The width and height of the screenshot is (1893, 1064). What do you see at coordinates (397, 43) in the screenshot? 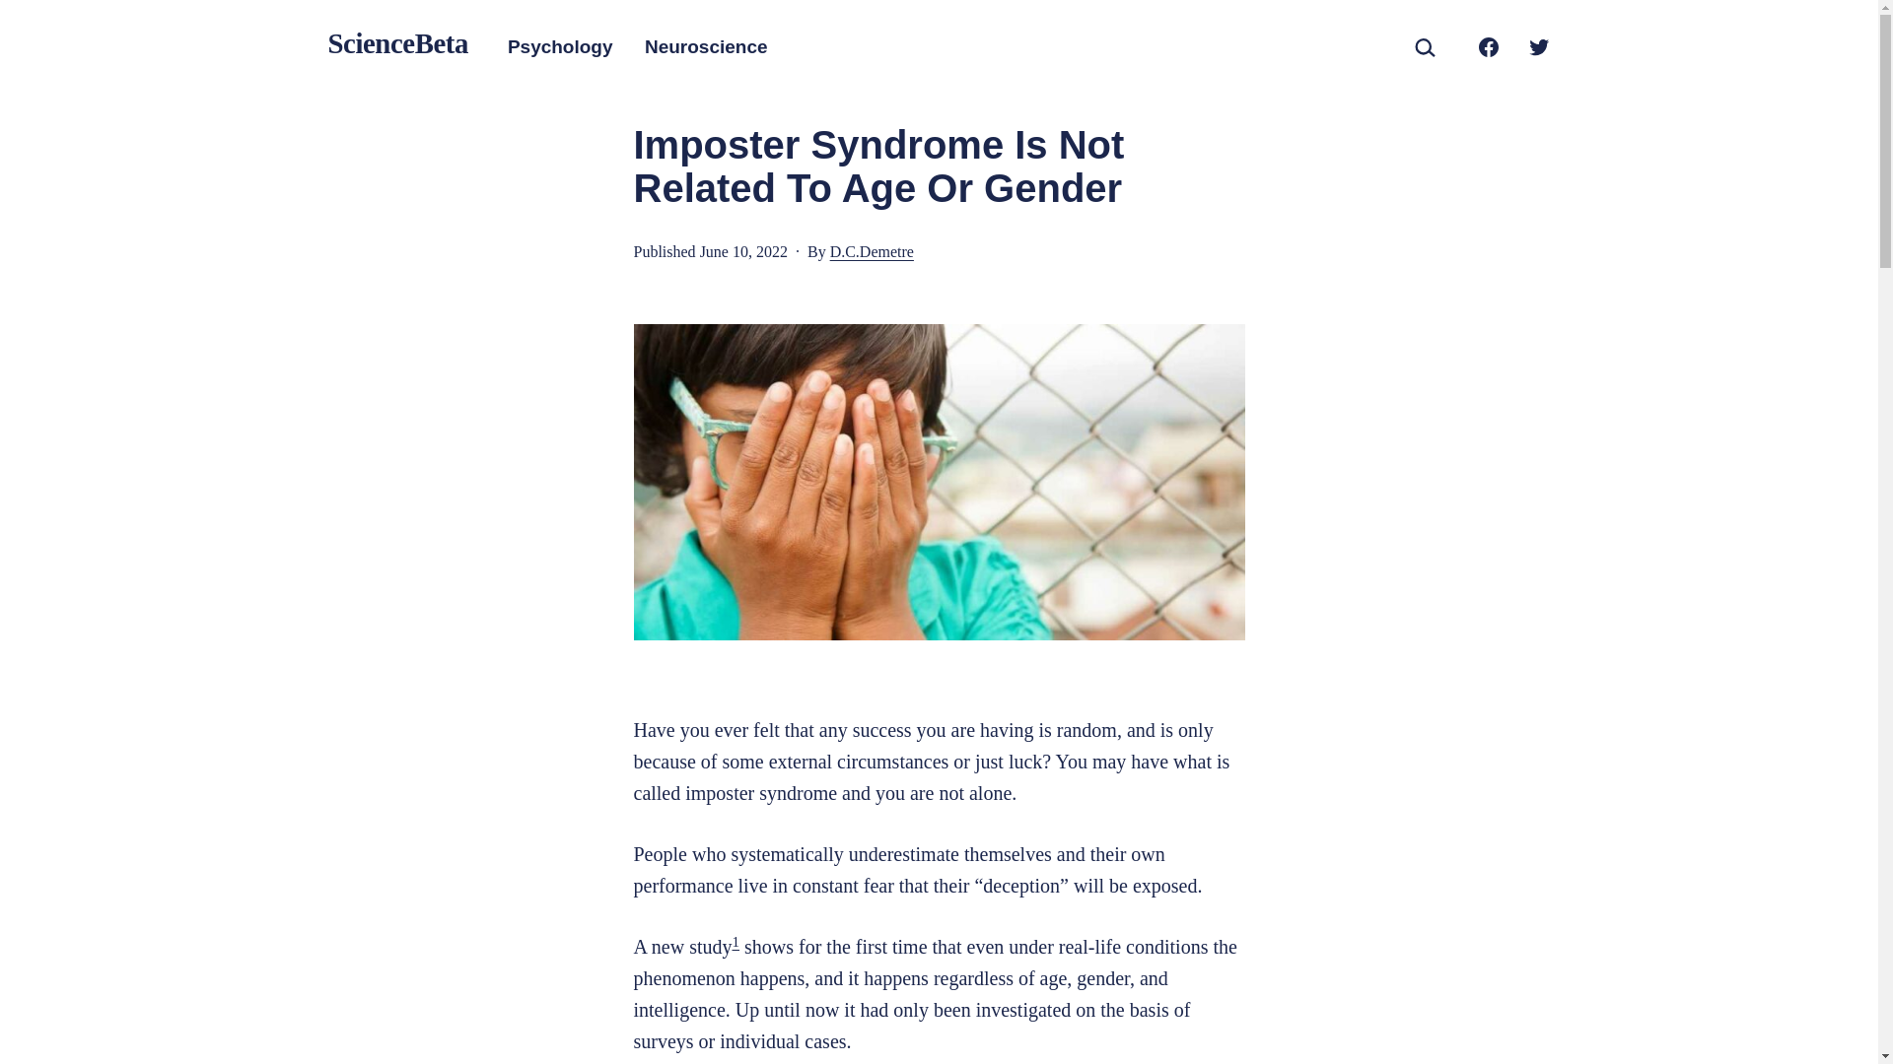
I see `ScienceBeta` at bounding box center [397, 43].